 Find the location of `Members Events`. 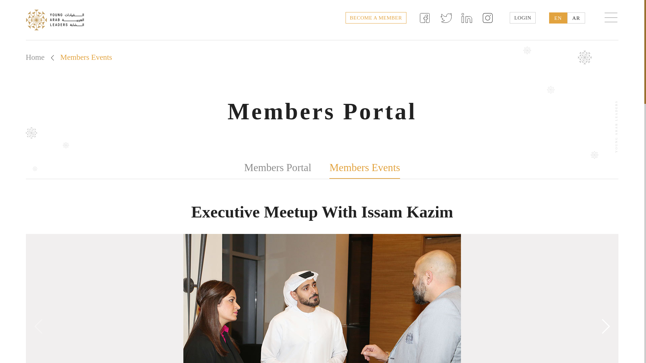

Members Events is located at coordinates (86, 57).